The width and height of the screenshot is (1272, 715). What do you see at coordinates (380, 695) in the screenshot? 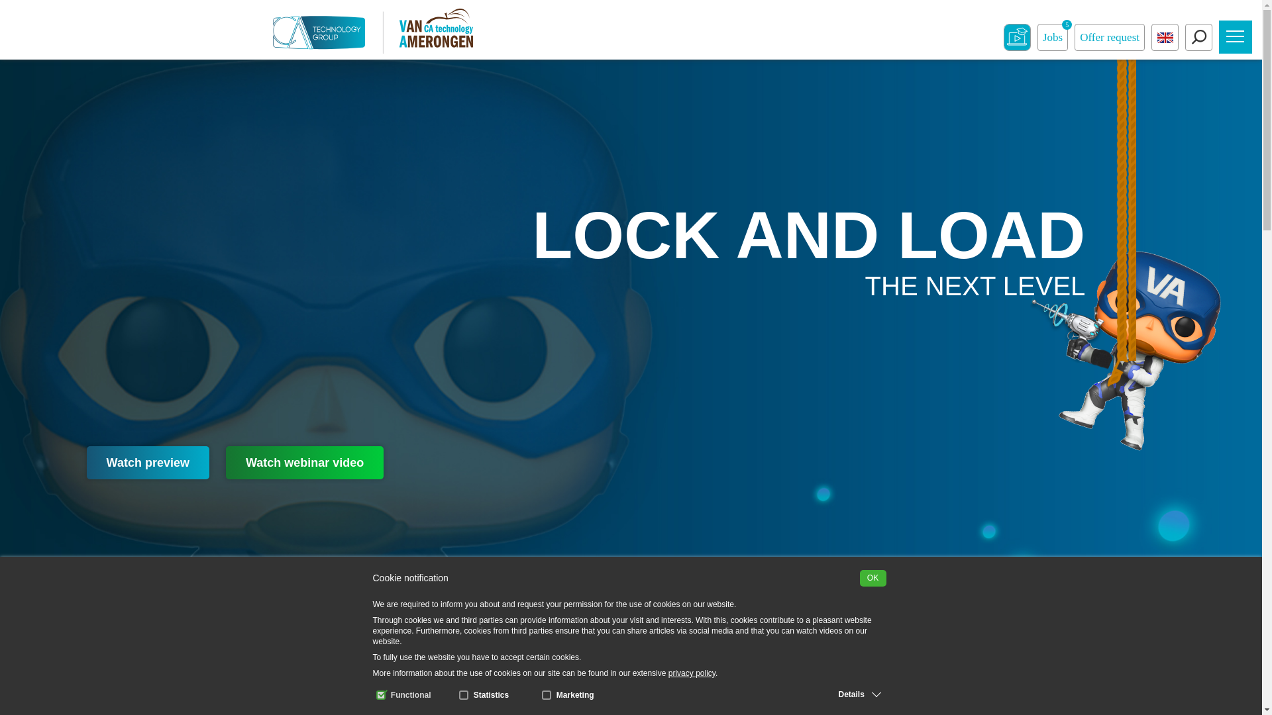
I see `on` at bounding box center [380, 695].